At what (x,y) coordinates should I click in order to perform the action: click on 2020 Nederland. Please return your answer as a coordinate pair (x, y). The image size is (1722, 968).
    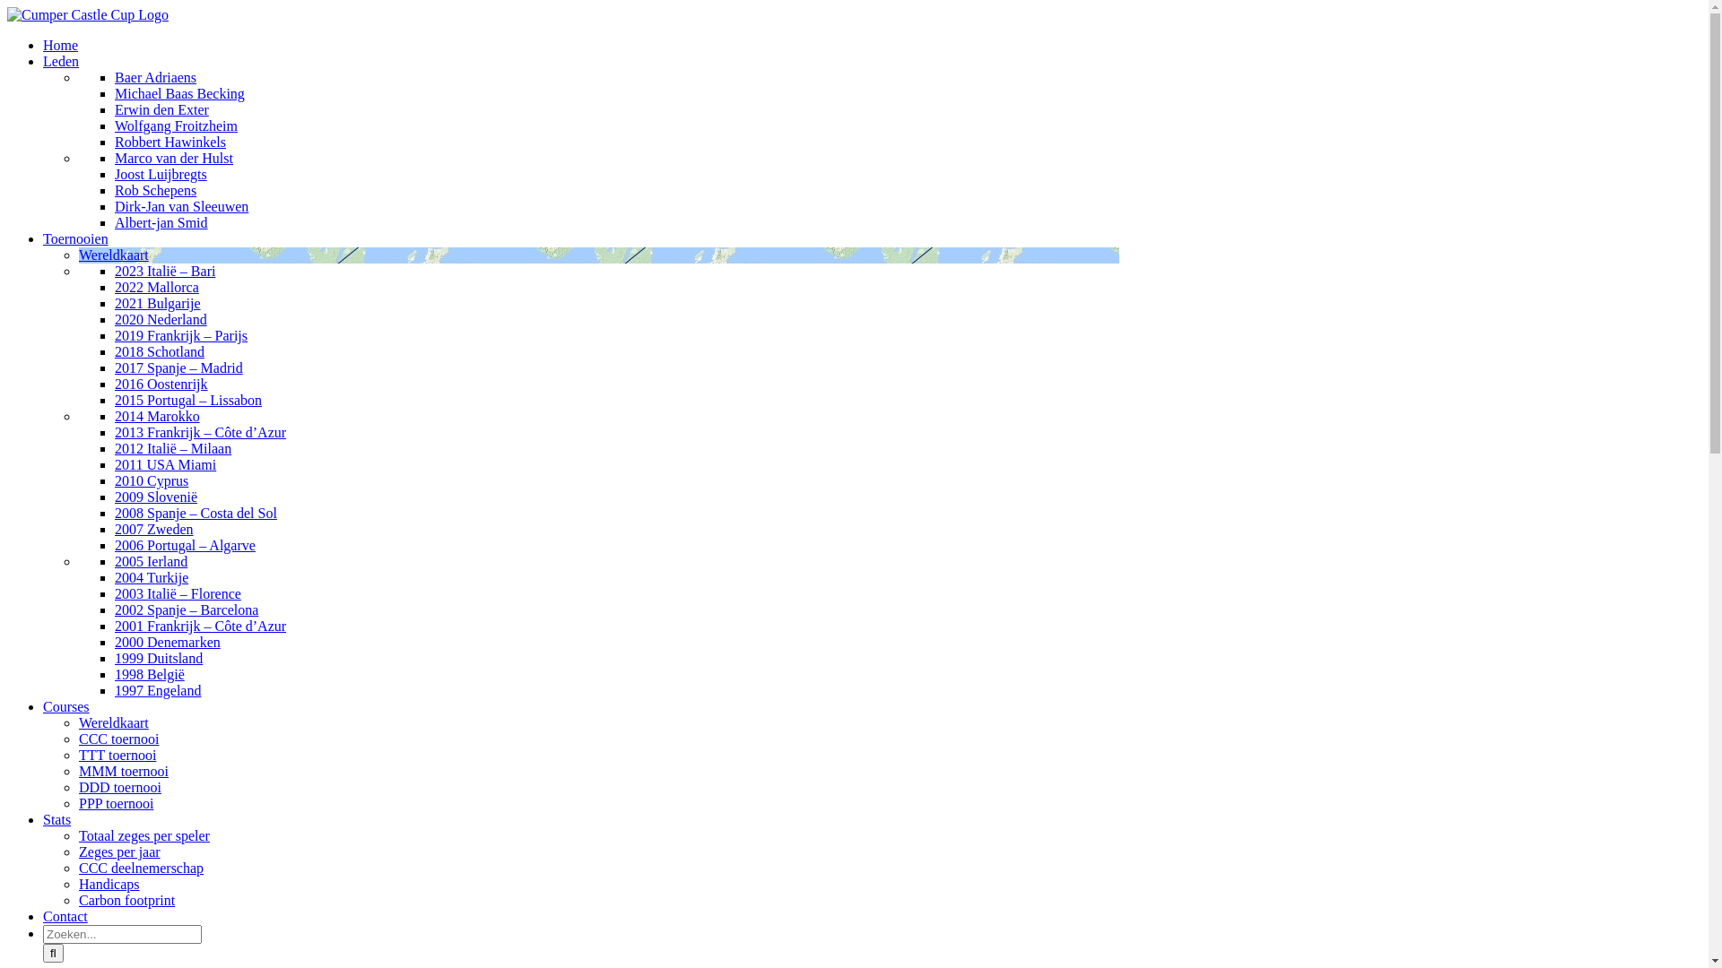
    Looking at the image, I should click on (161, 319).